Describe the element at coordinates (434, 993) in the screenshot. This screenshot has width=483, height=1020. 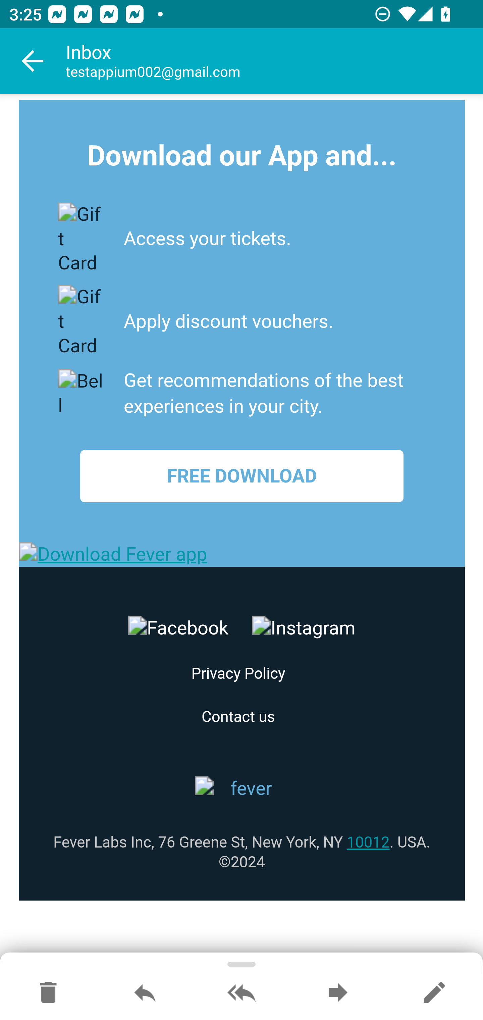
I see `Reply as new` at that location.